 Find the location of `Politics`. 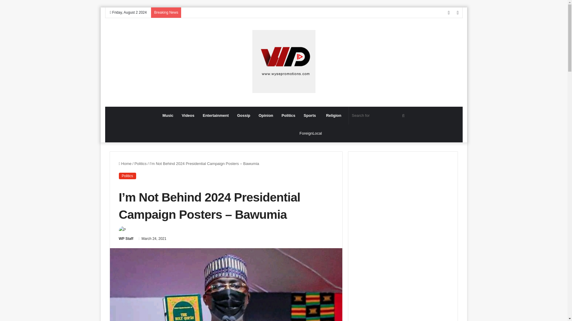

Politics is located at coordinates (140, 163).